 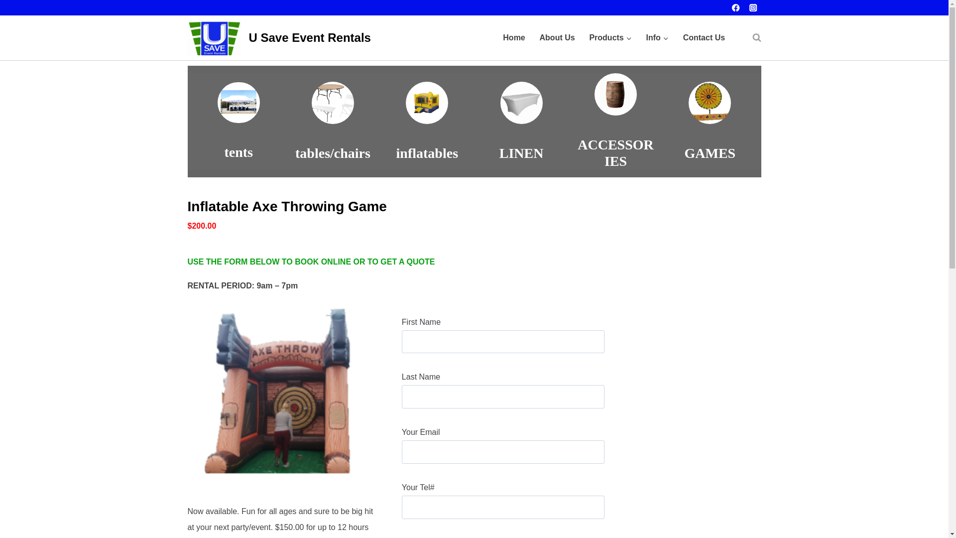 What do you see at coordinates (514, 38) in the screenshot?
I see `Home` at bounding box center [514, 38].